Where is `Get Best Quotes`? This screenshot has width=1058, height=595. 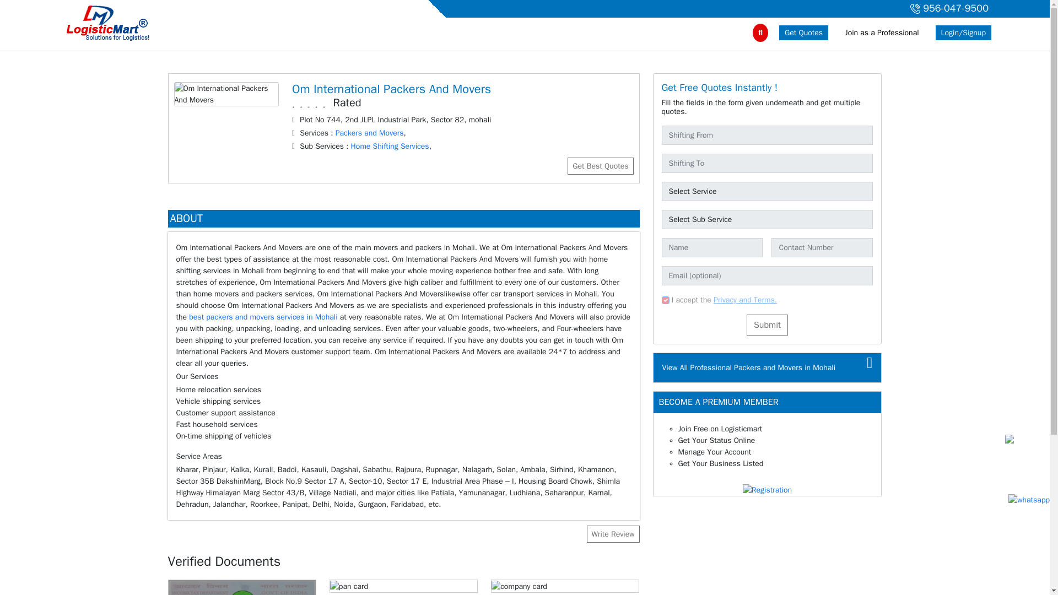
Get Best Quotes is located at coordinates (600, 166).